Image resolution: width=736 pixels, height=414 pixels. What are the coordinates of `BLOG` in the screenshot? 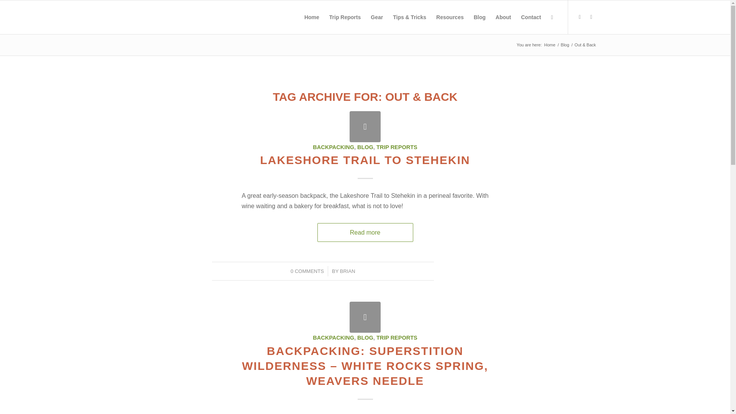 It's located at (365, 337).